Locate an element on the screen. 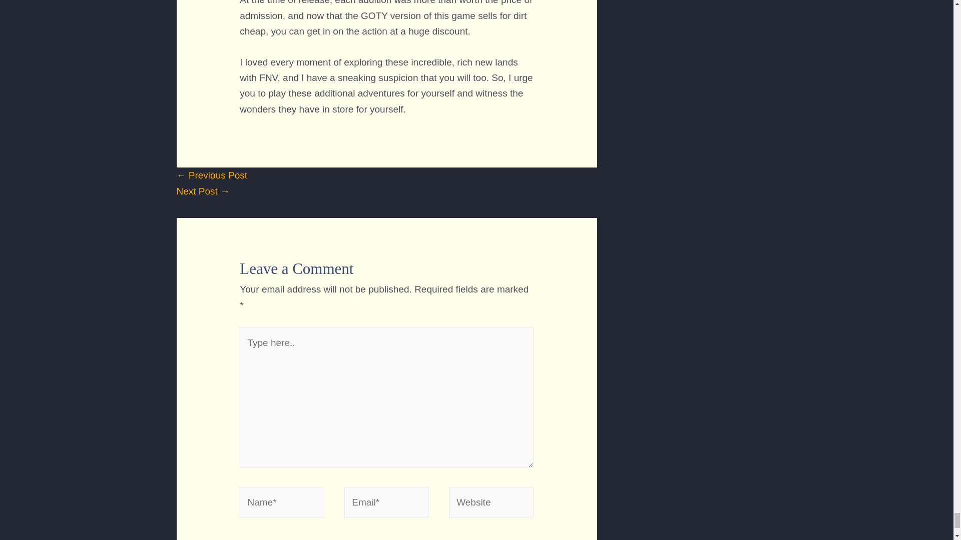  Fallout 3 Location Guide is located at coordinates (202, 191).